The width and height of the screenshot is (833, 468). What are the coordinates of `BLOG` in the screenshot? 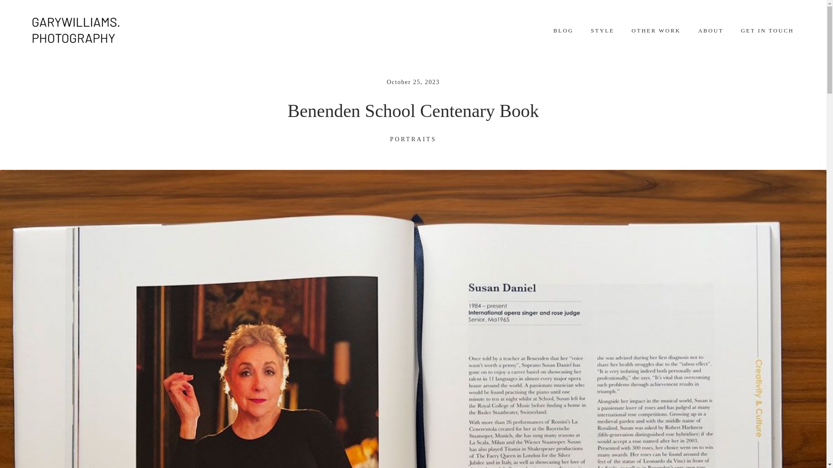 It's located at (563, 31).